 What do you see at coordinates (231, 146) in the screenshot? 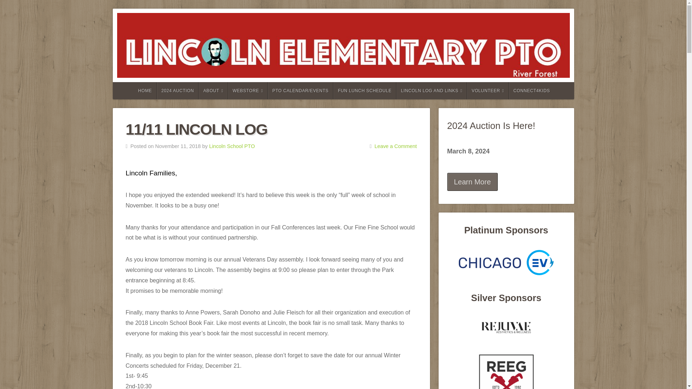
I see `Lincoln School PTO` at bounding box center [231, 146].